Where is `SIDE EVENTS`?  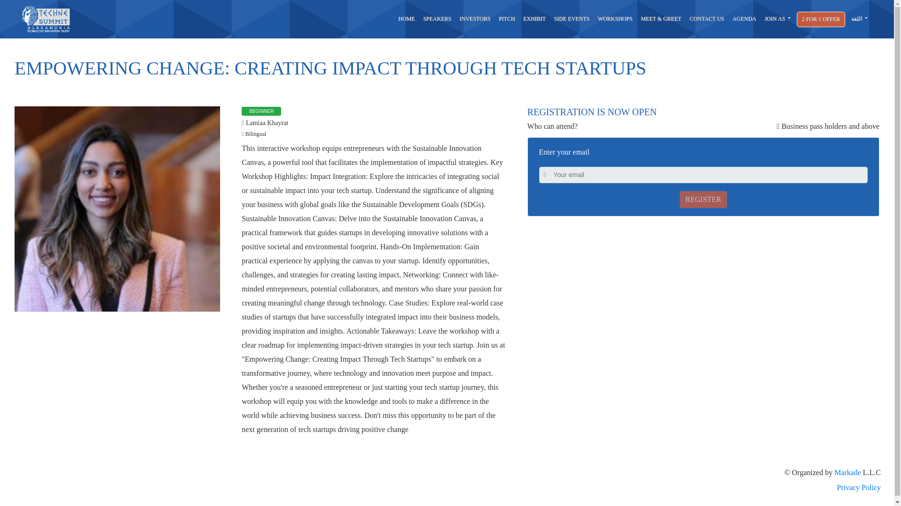 SIDE EVENTS is located at coordinates (572, 18).